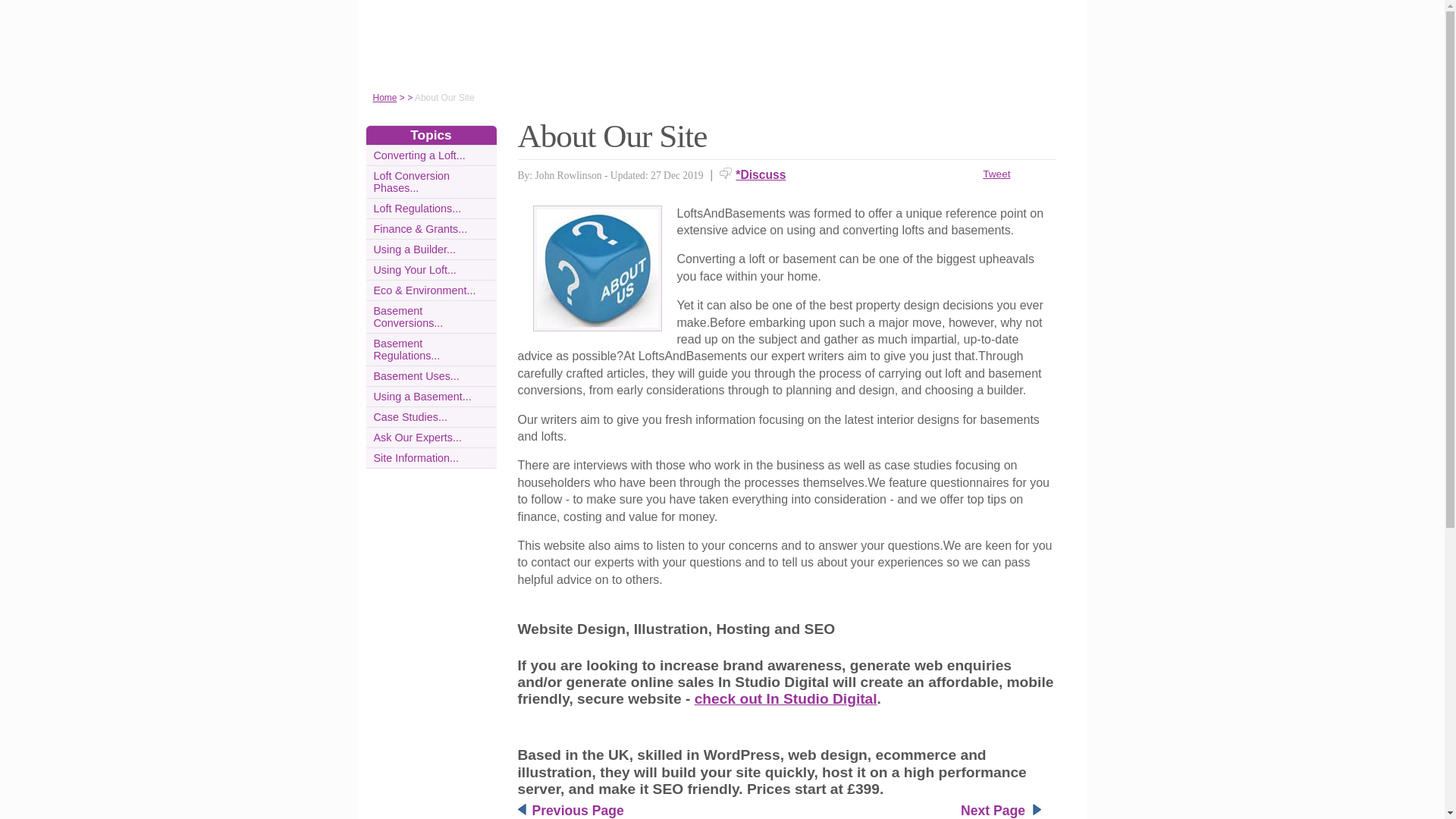 This screenshot has height=819, width=1456. Describe the element at coordinates (407, 317) in the screenshot. I see `Basement Conversions...` at that location.